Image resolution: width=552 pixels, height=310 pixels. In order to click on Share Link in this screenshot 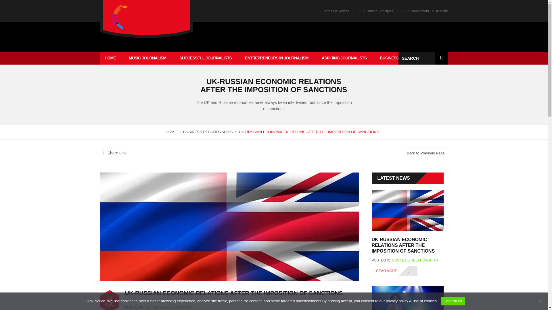, I will do `click(115, 153)`.